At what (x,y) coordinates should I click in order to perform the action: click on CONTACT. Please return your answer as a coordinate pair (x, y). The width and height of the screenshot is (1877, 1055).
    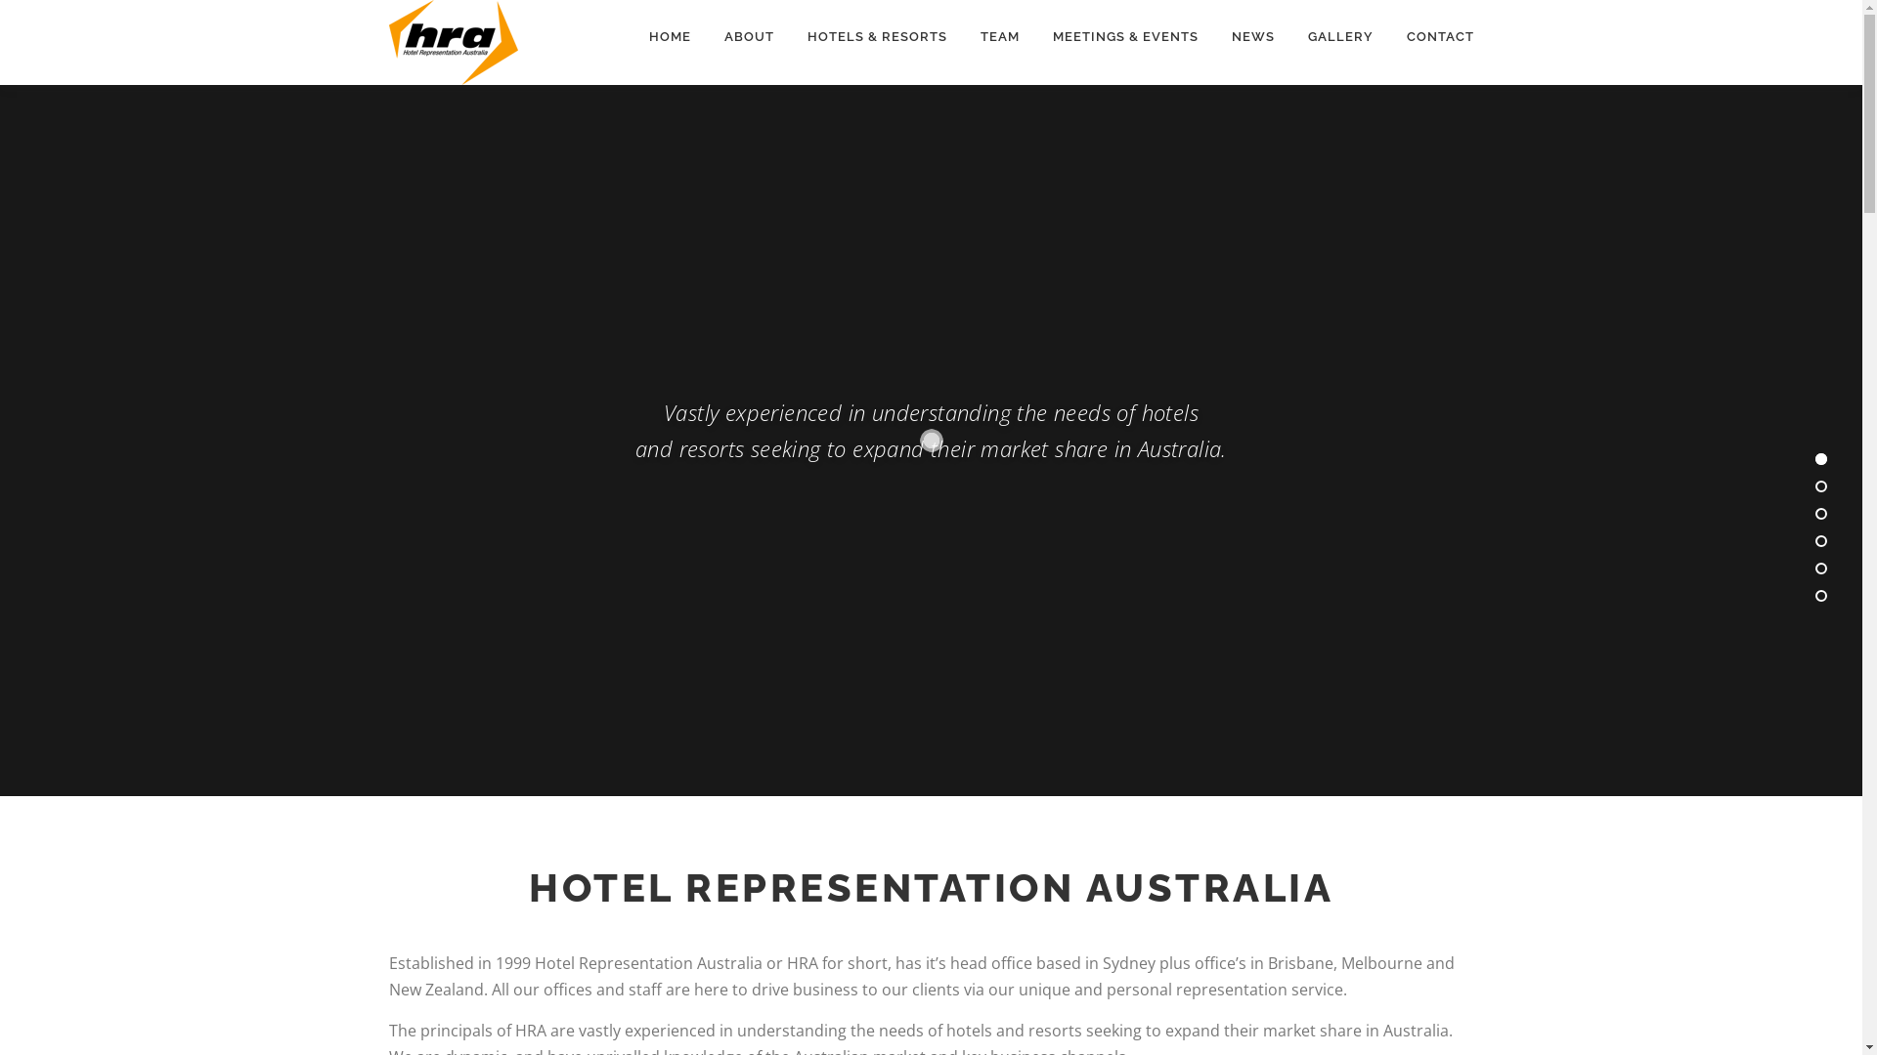
    Looking at the image, I should click on (1432, 37).